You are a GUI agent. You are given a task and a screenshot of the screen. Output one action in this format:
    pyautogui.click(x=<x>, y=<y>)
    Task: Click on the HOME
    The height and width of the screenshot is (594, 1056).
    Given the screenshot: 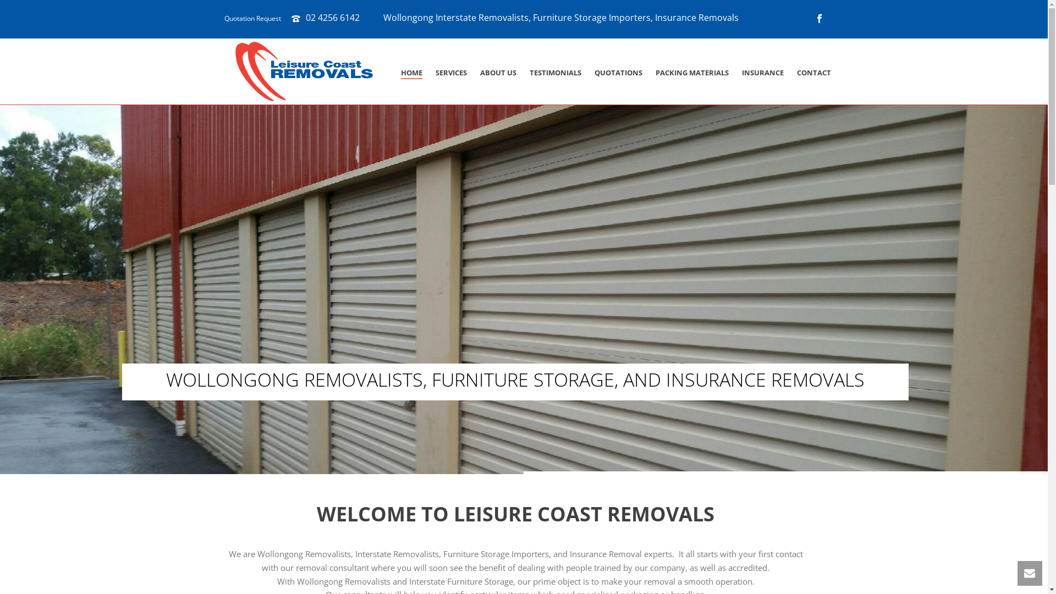 What is the action you would take?
    pyautogui.click(x=411, y=73)
    